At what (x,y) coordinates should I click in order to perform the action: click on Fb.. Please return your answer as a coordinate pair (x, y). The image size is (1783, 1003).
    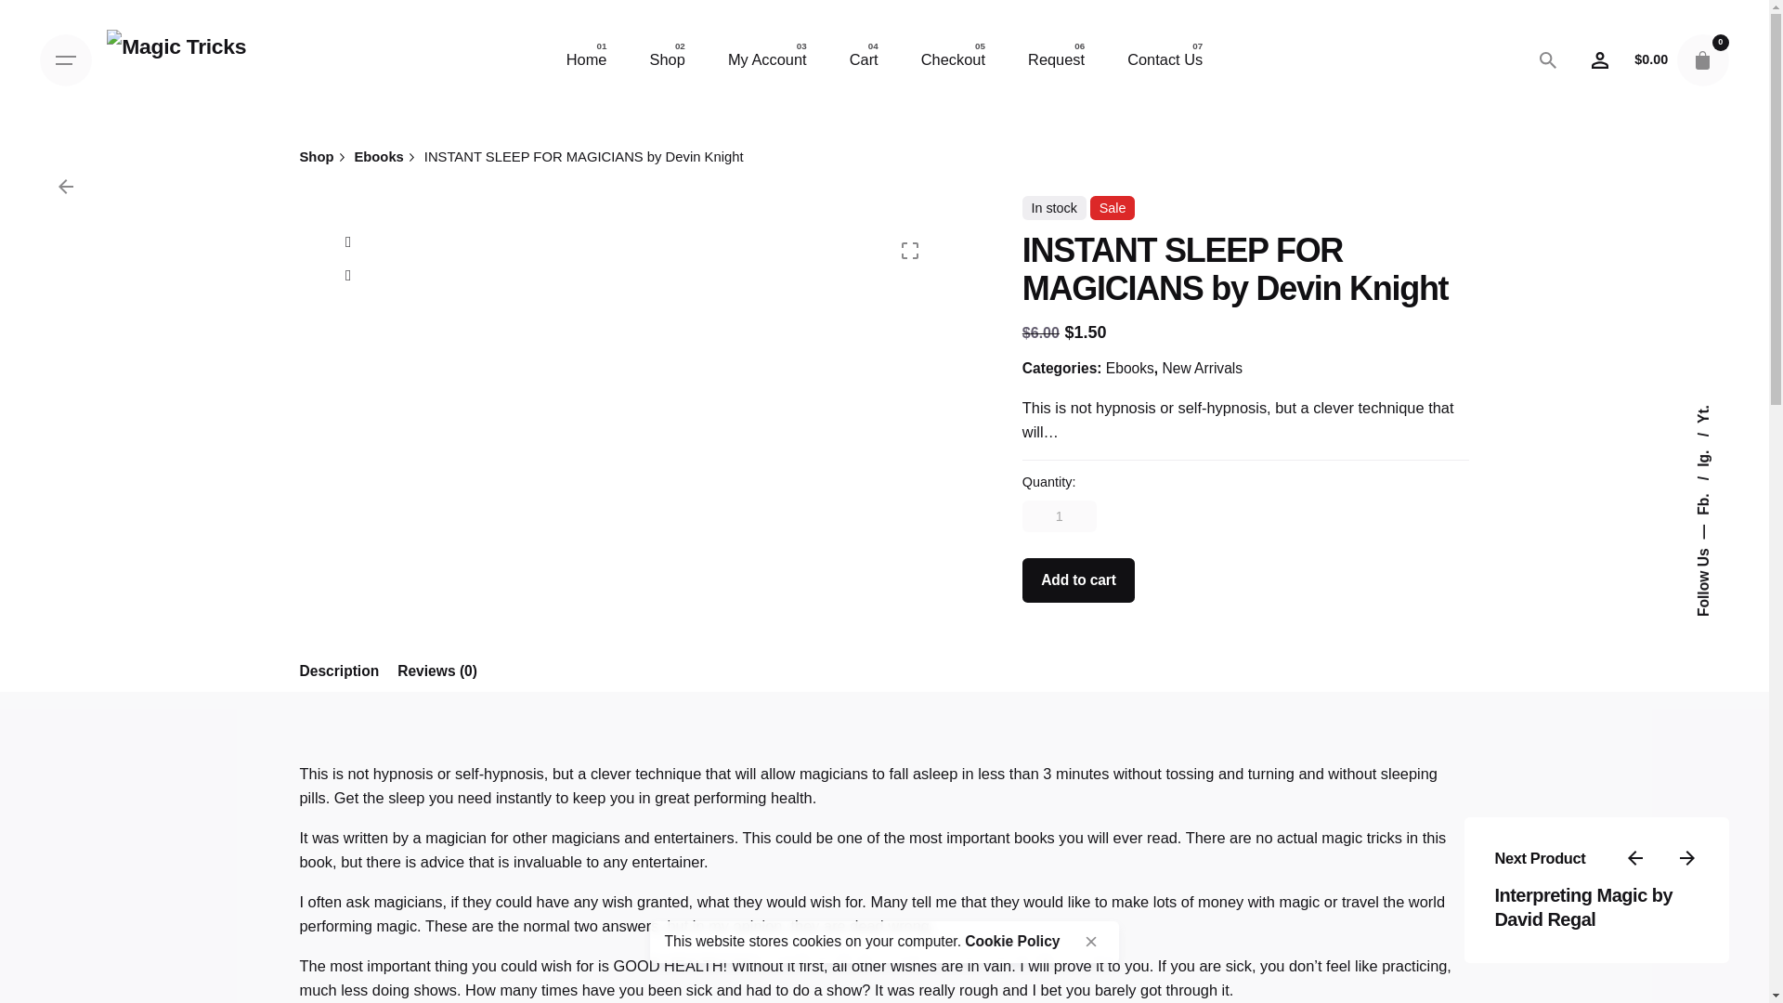
    Looking at the image, I should click on (1714, 485).